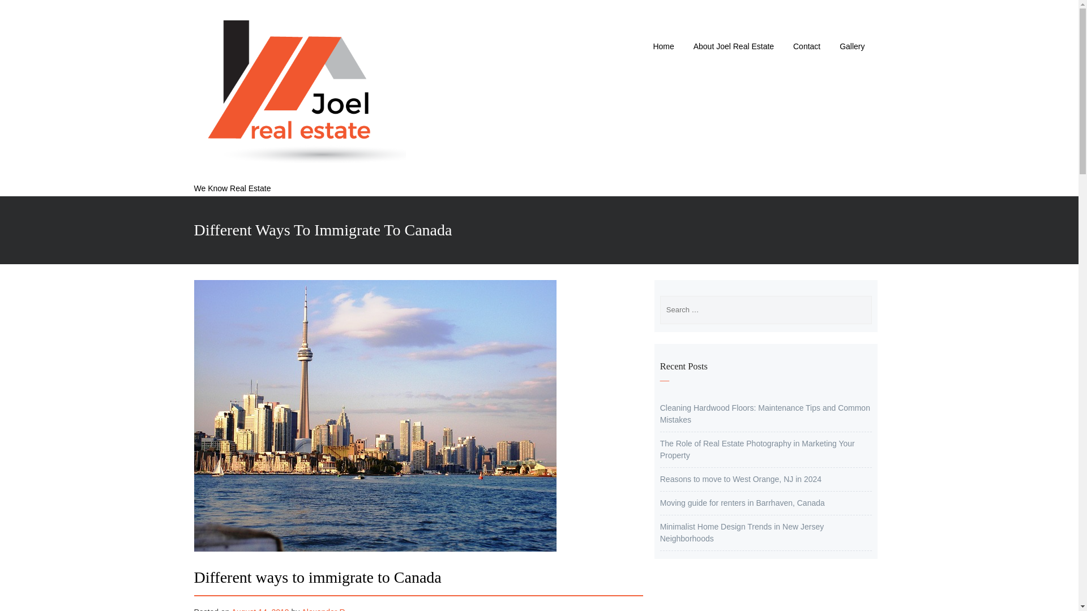 Image resolution: width=1087 pixels, height=611 pixels. Describe the element at coordinates (742, 503) in the screenshot. I see `Moving guide for renters in Barrhaven, Canada` at that location.